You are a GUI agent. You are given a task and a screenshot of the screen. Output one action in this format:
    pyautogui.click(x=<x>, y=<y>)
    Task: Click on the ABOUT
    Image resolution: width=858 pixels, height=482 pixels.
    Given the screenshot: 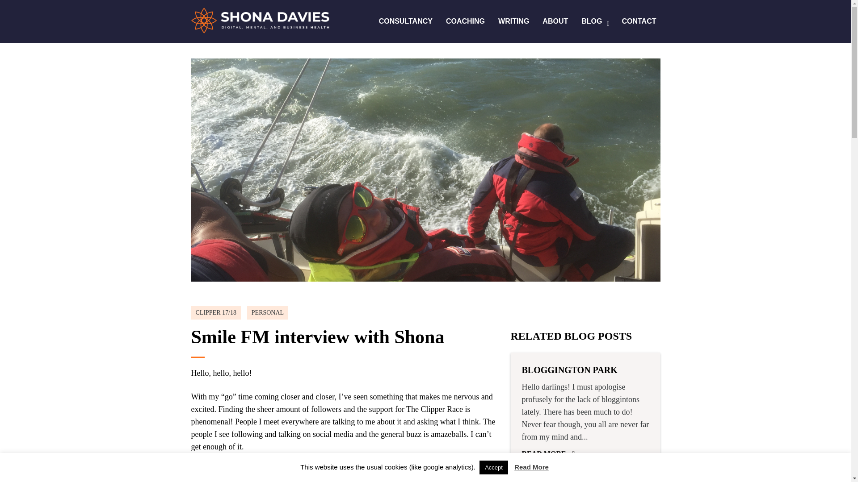 What is the action you would take?
    pyautogui.click(x=555, y=22)
    